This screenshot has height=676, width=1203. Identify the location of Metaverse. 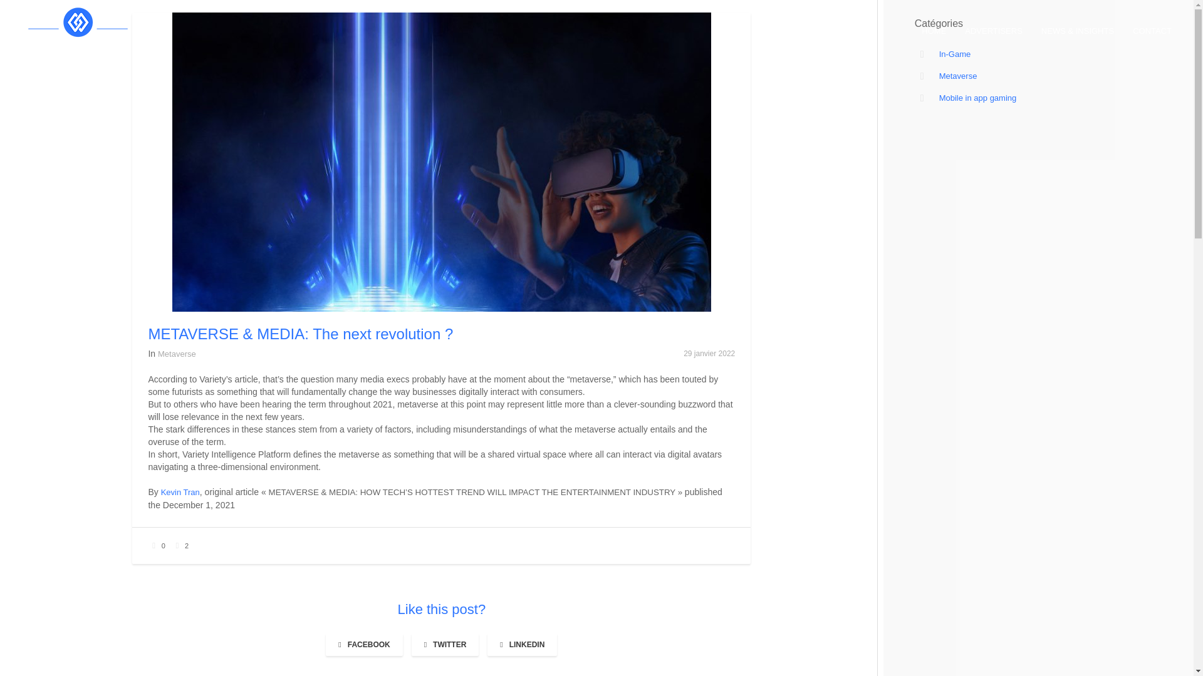
(177, 354).